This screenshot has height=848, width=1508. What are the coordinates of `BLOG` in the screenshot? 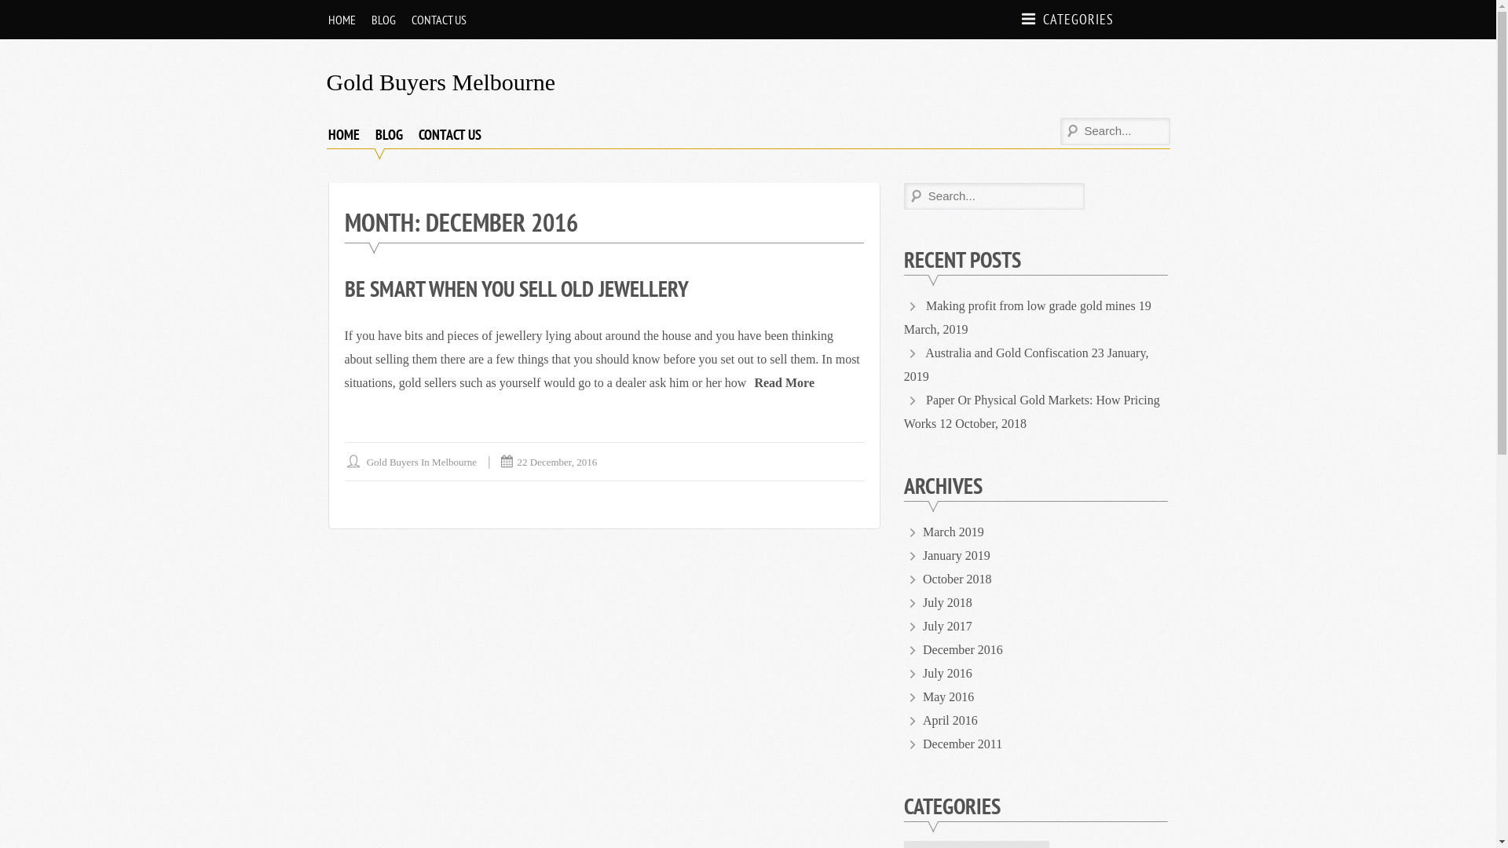 It's located at (383, 20).